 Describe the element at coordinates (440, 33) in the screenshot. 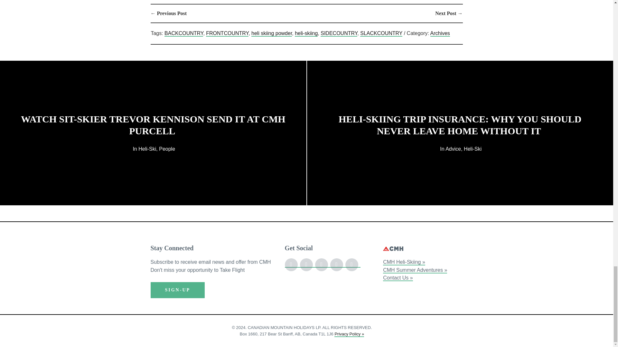

I see `Archives` at that location.